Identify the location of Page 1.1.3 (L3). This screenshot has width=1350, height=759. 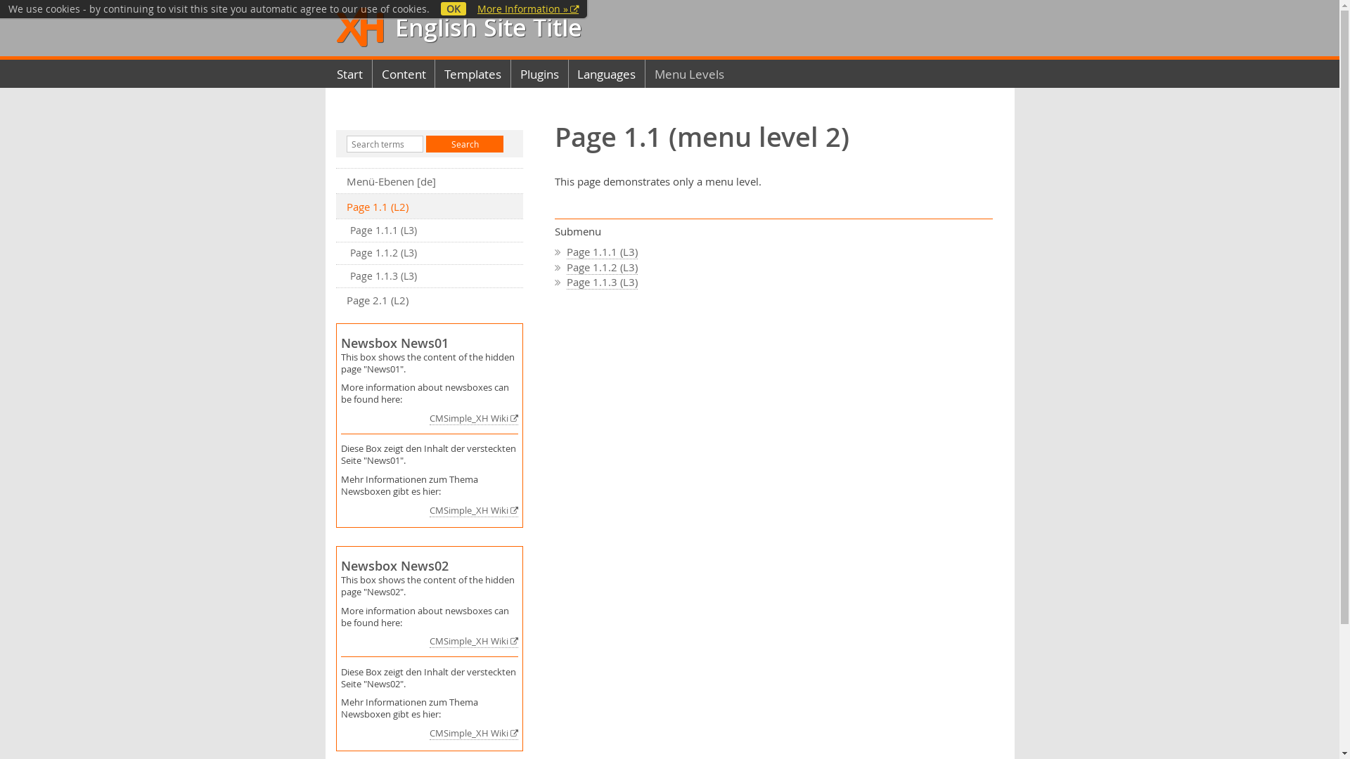
(430, 276).